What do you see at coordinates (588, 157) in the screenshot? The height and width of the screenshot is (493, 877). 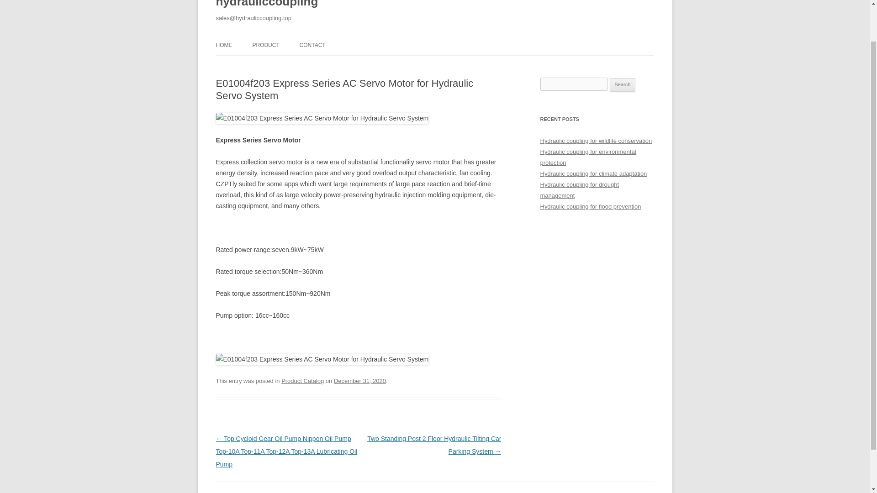 I see `Hydraulic coupling for environmental protection` at bounding box center [588, 157].